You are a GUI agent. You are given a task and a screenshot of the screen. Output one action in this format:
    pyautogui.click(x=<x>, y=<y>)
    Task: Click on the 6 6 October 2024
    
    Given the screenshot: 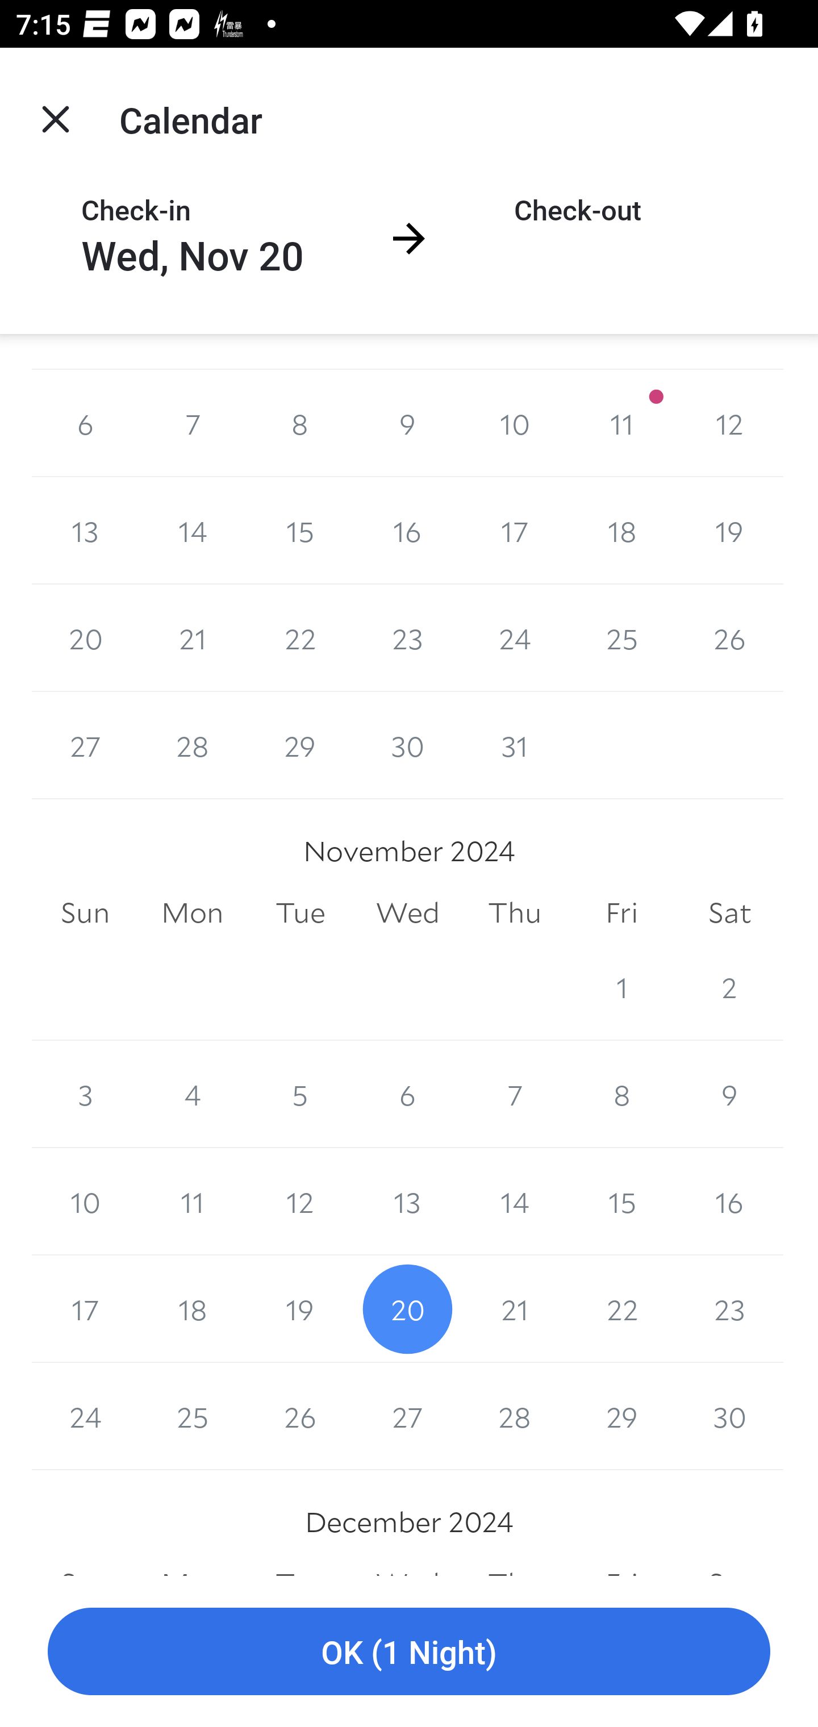 What is the action you would take?
    pyautogui.click(x=85, y=423)
    